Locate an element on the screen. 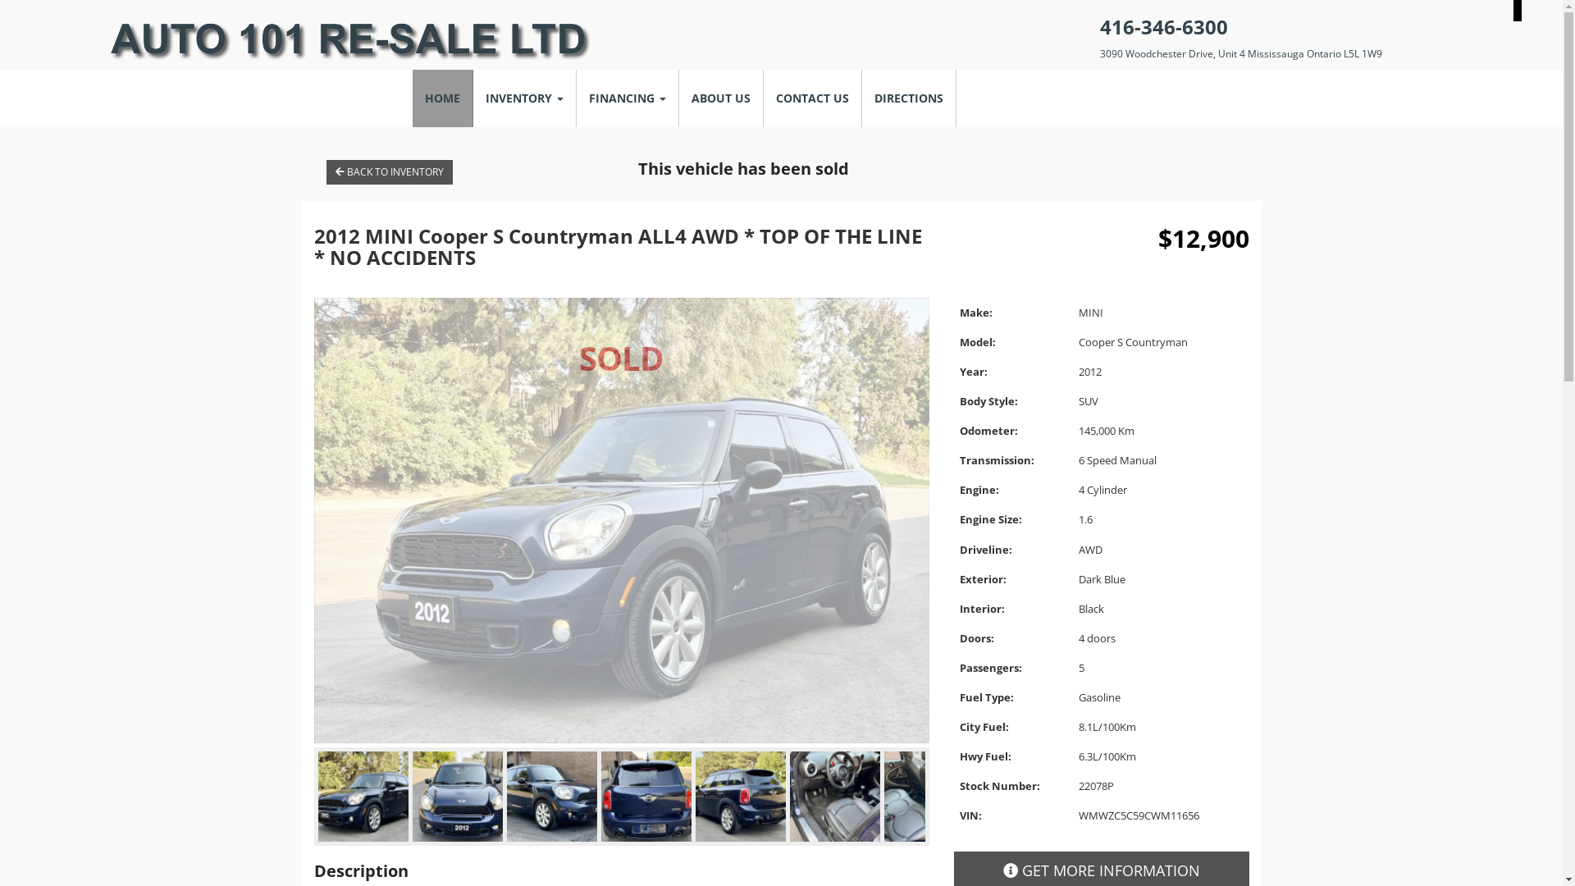 The image size is (1575, 886). 416-346-6300 is located at coordinates (1164, 26).